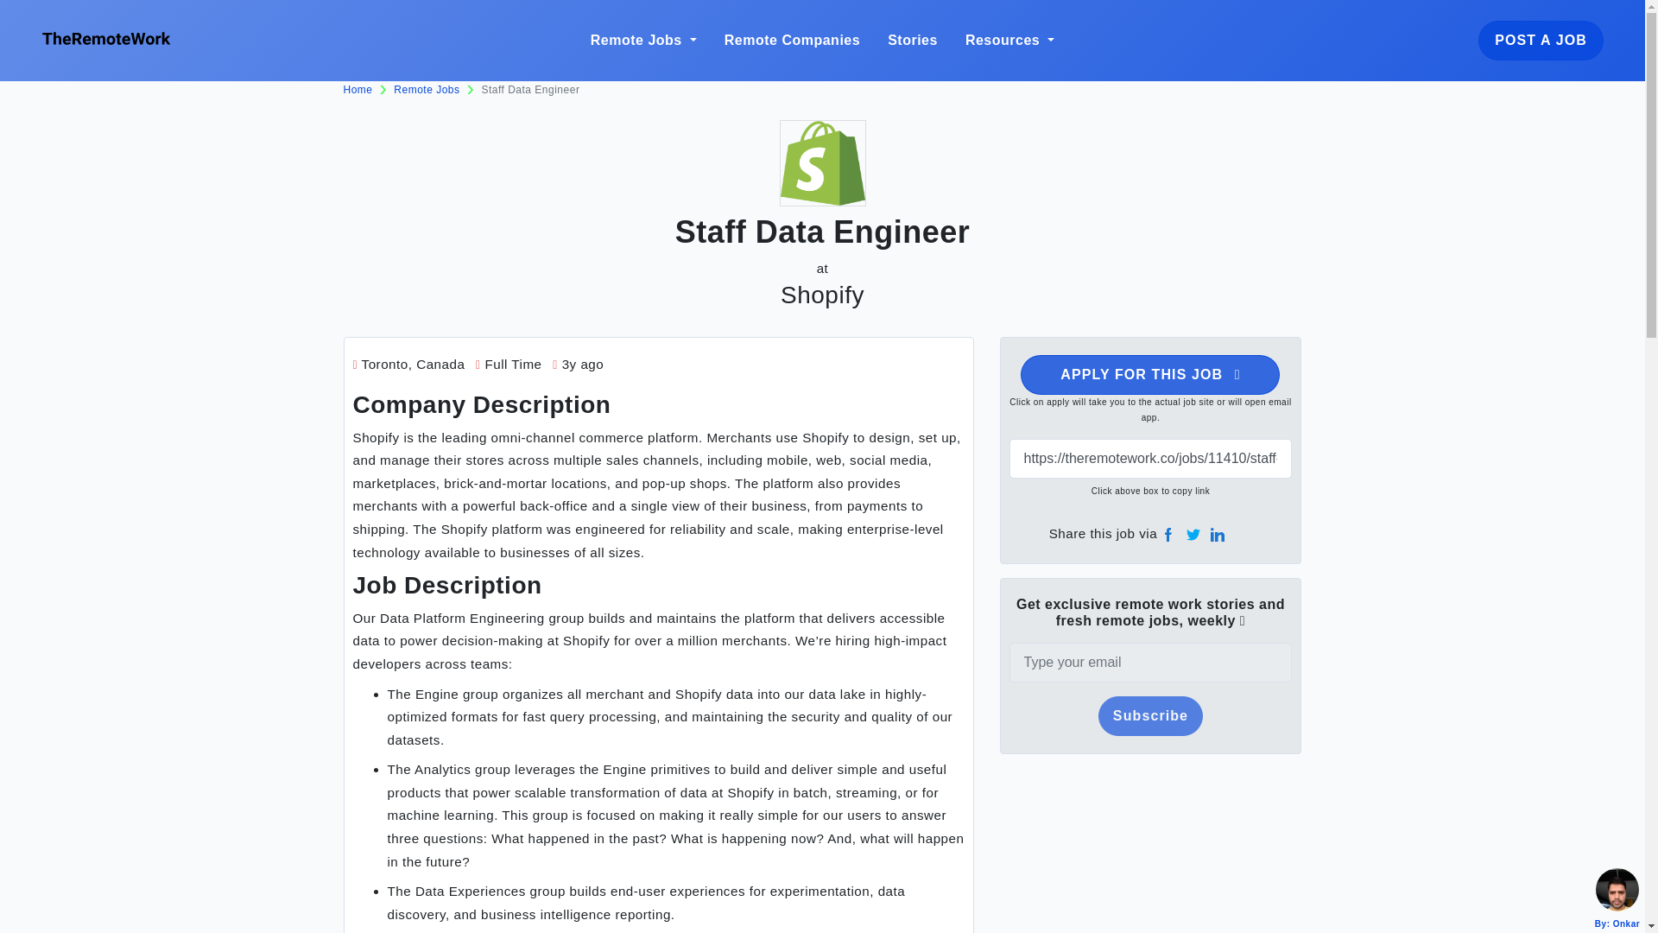 Image resolution: width=1658 pixels, height=933 pixels. Describe the element at coordinates (1617, 890) in the screenshot. I see `Maker: Onkar` at that location.